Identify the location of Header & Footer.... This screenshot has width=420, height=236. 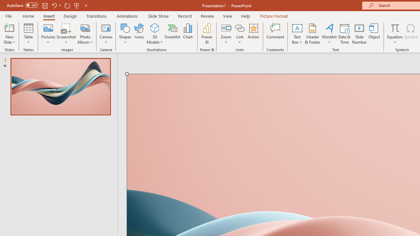
(312, 33).